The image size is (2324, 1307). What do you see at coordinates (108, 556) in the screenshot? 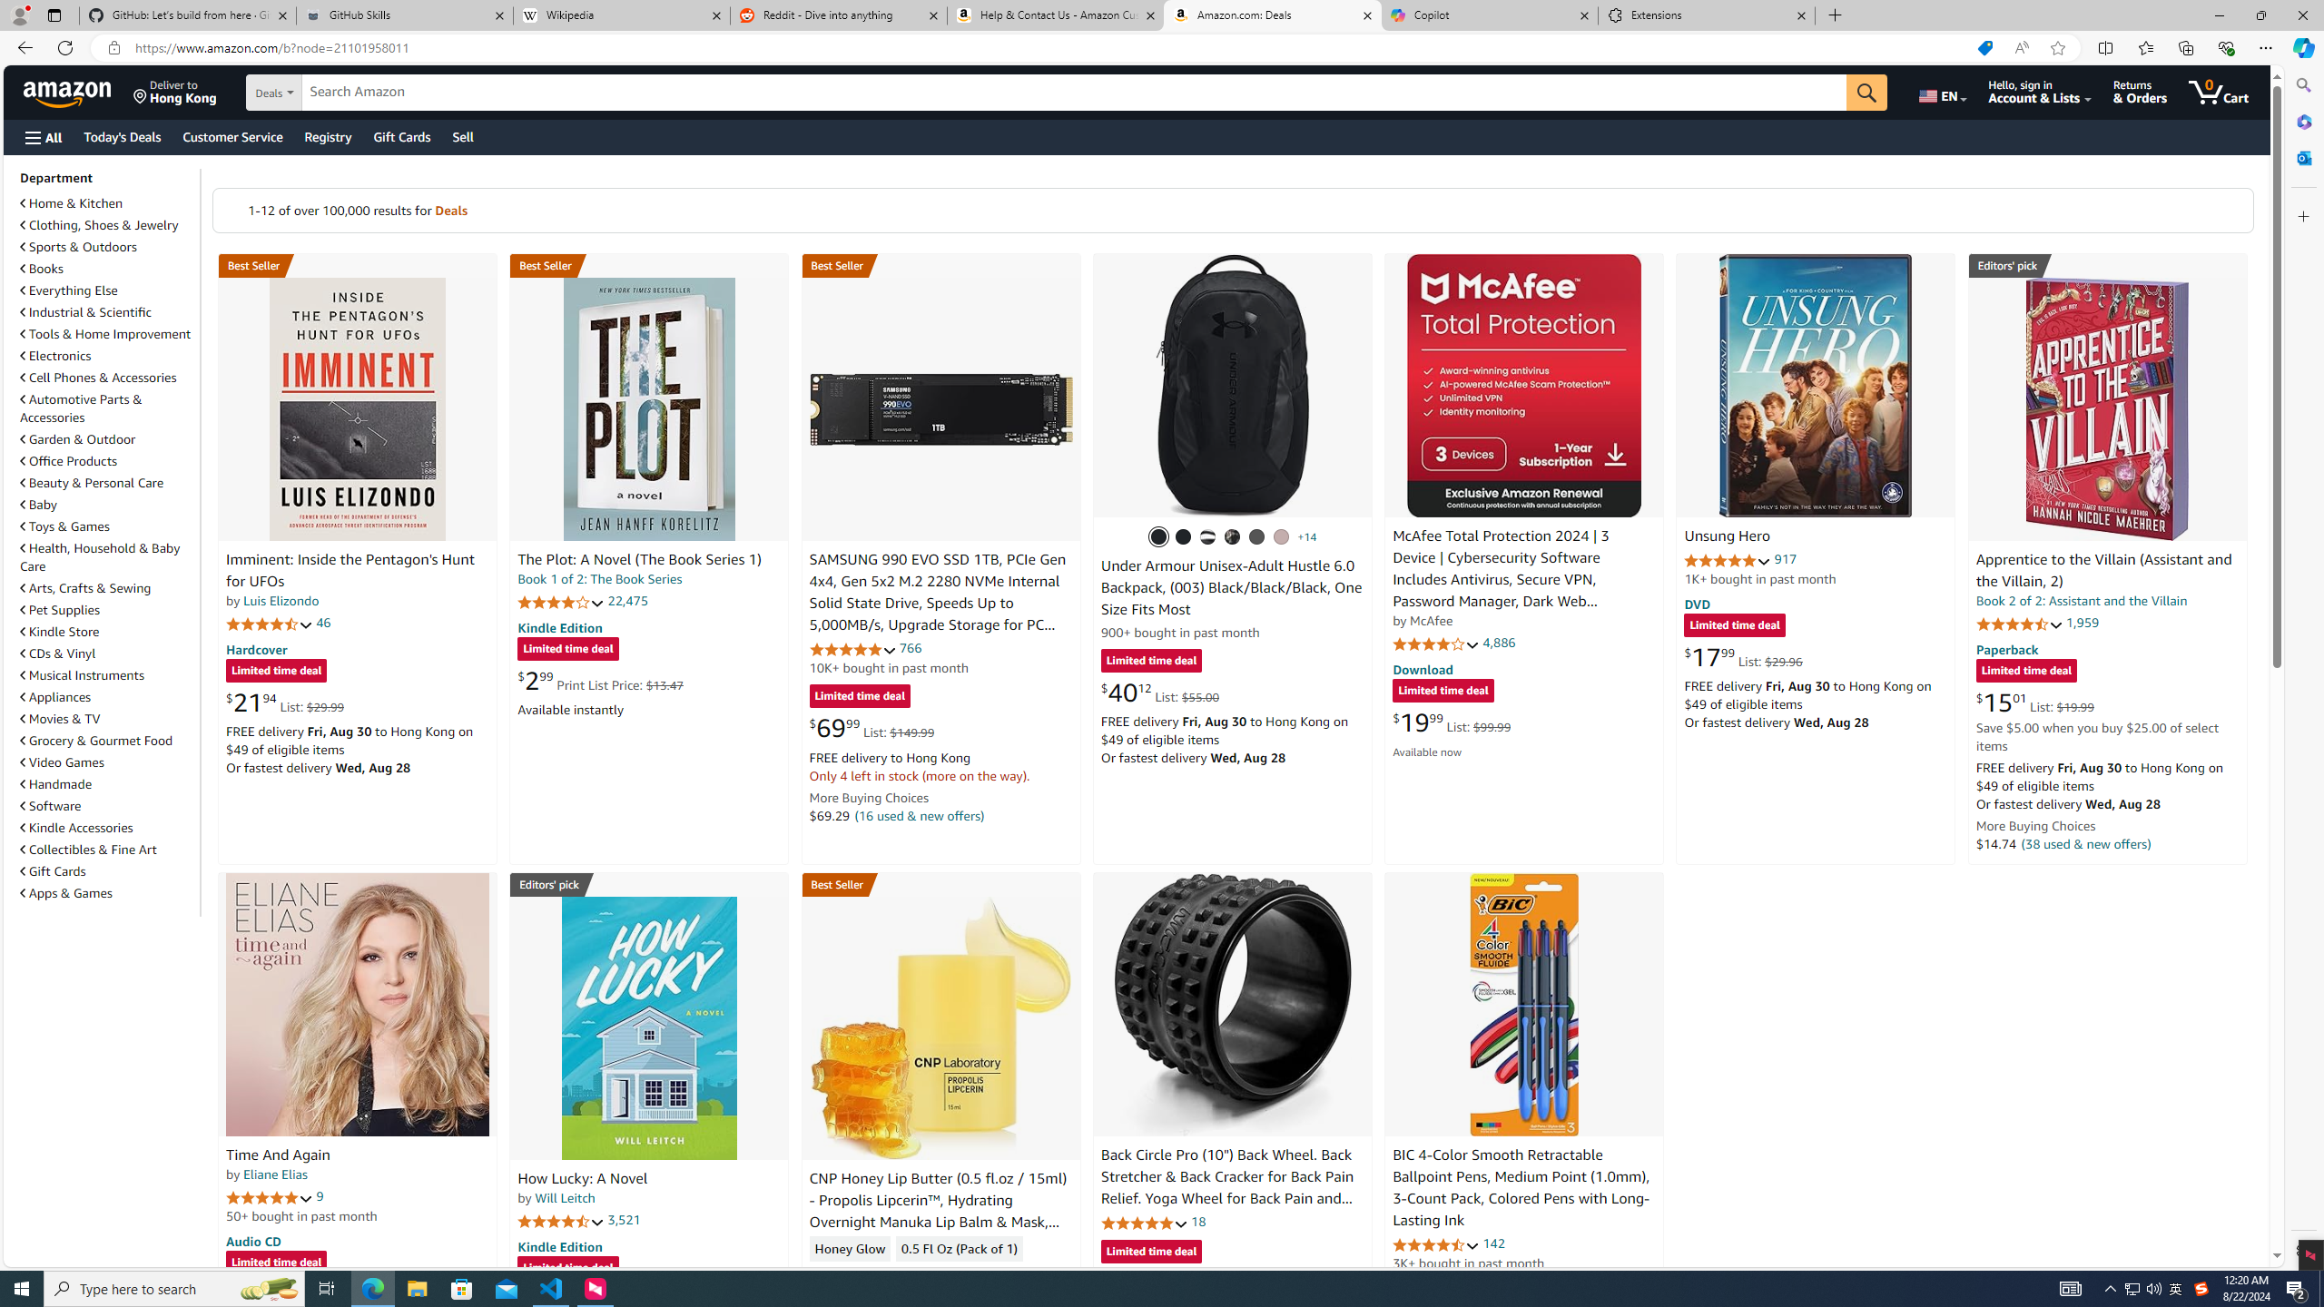
I see `Health, Household & Baby Care` at bounding box center [108, 556].